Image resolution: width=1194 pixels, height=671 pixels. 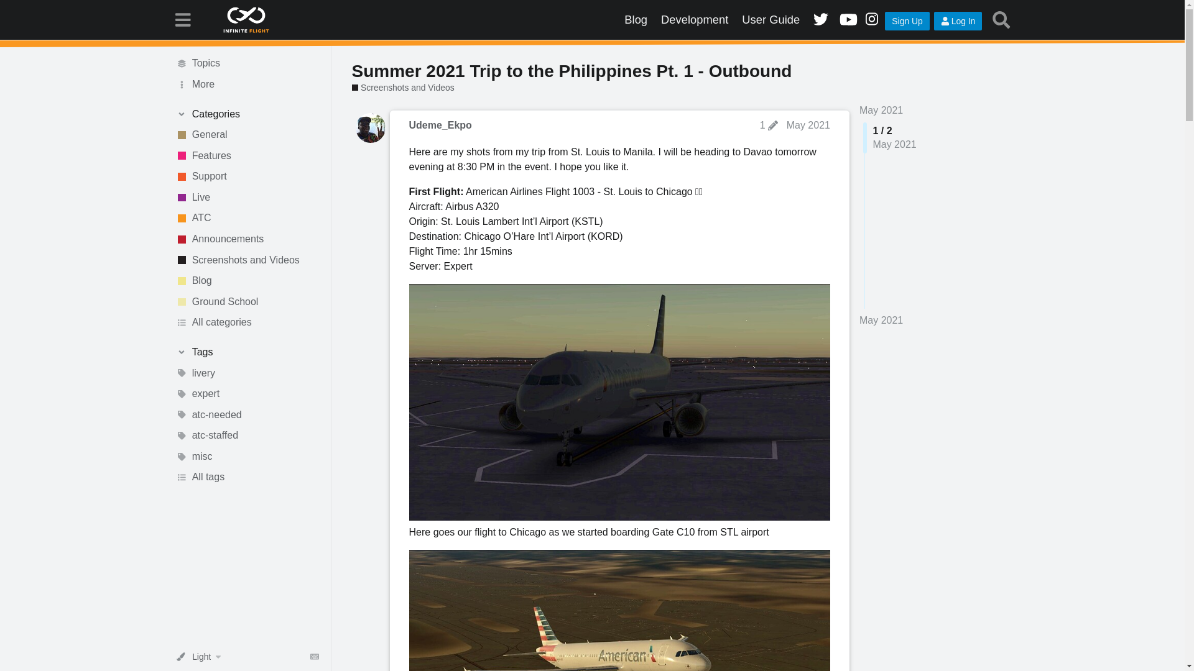 What do you see at coordinates (247, 415) in the screenshot?
I see `atc-needed` at bounding box center [247, 415].